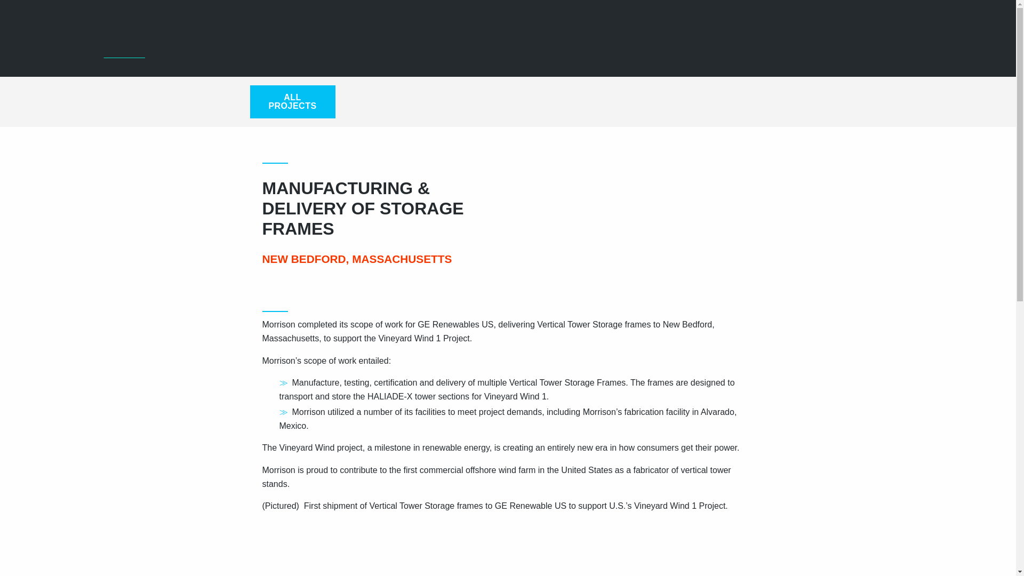 Image resolution: width=1024 pixels, height=576 pixels. I want to click on YouTube video player, so click(412, 549).